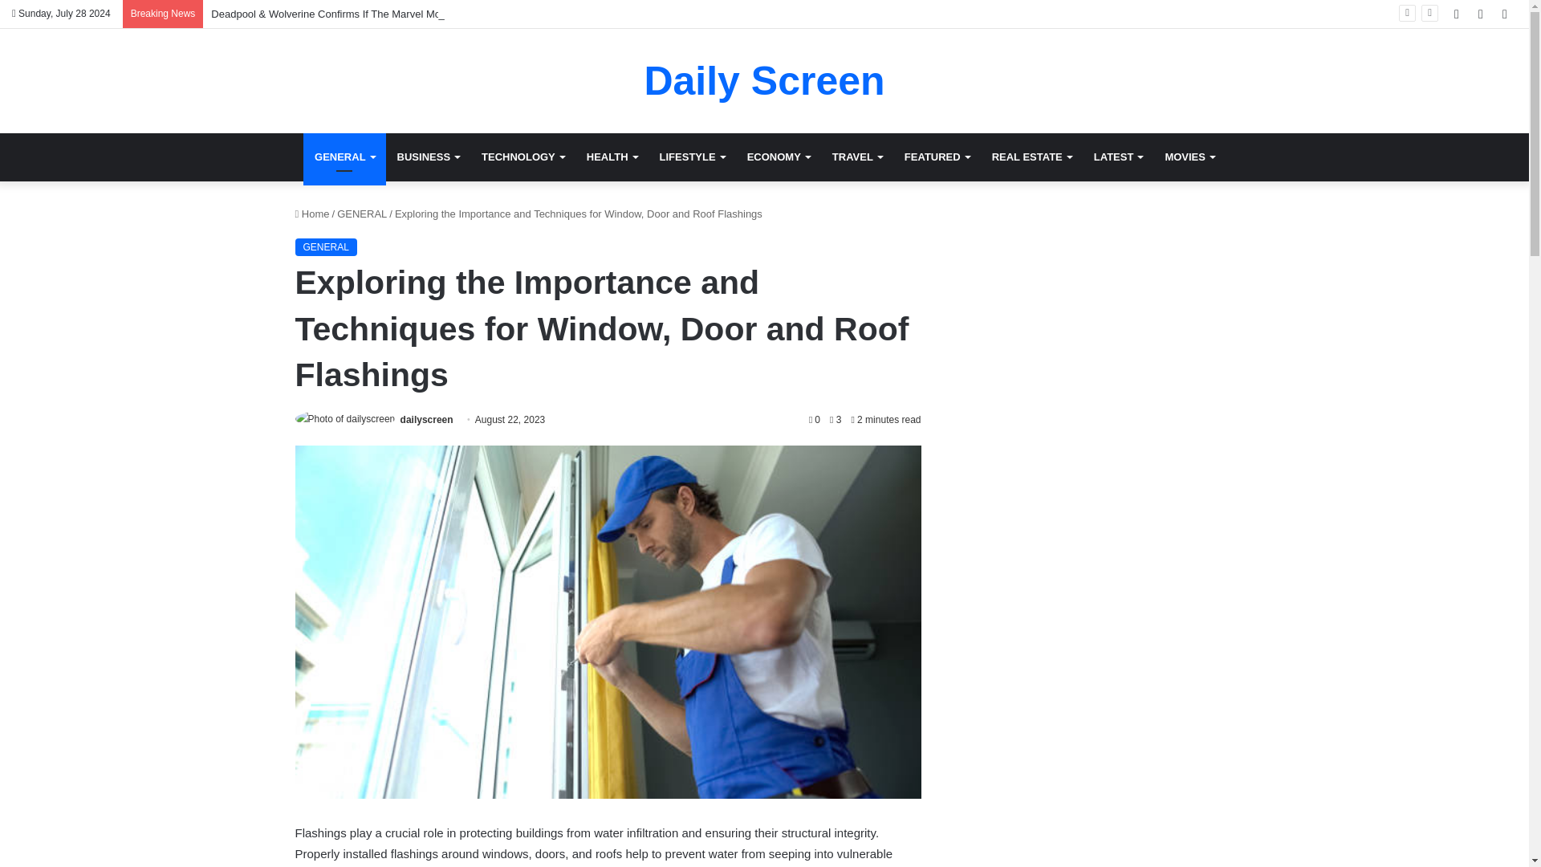 Image resolution: width=1541 pixels, height=867 pixels. I want to click on GENERAL, so click(361, 214).